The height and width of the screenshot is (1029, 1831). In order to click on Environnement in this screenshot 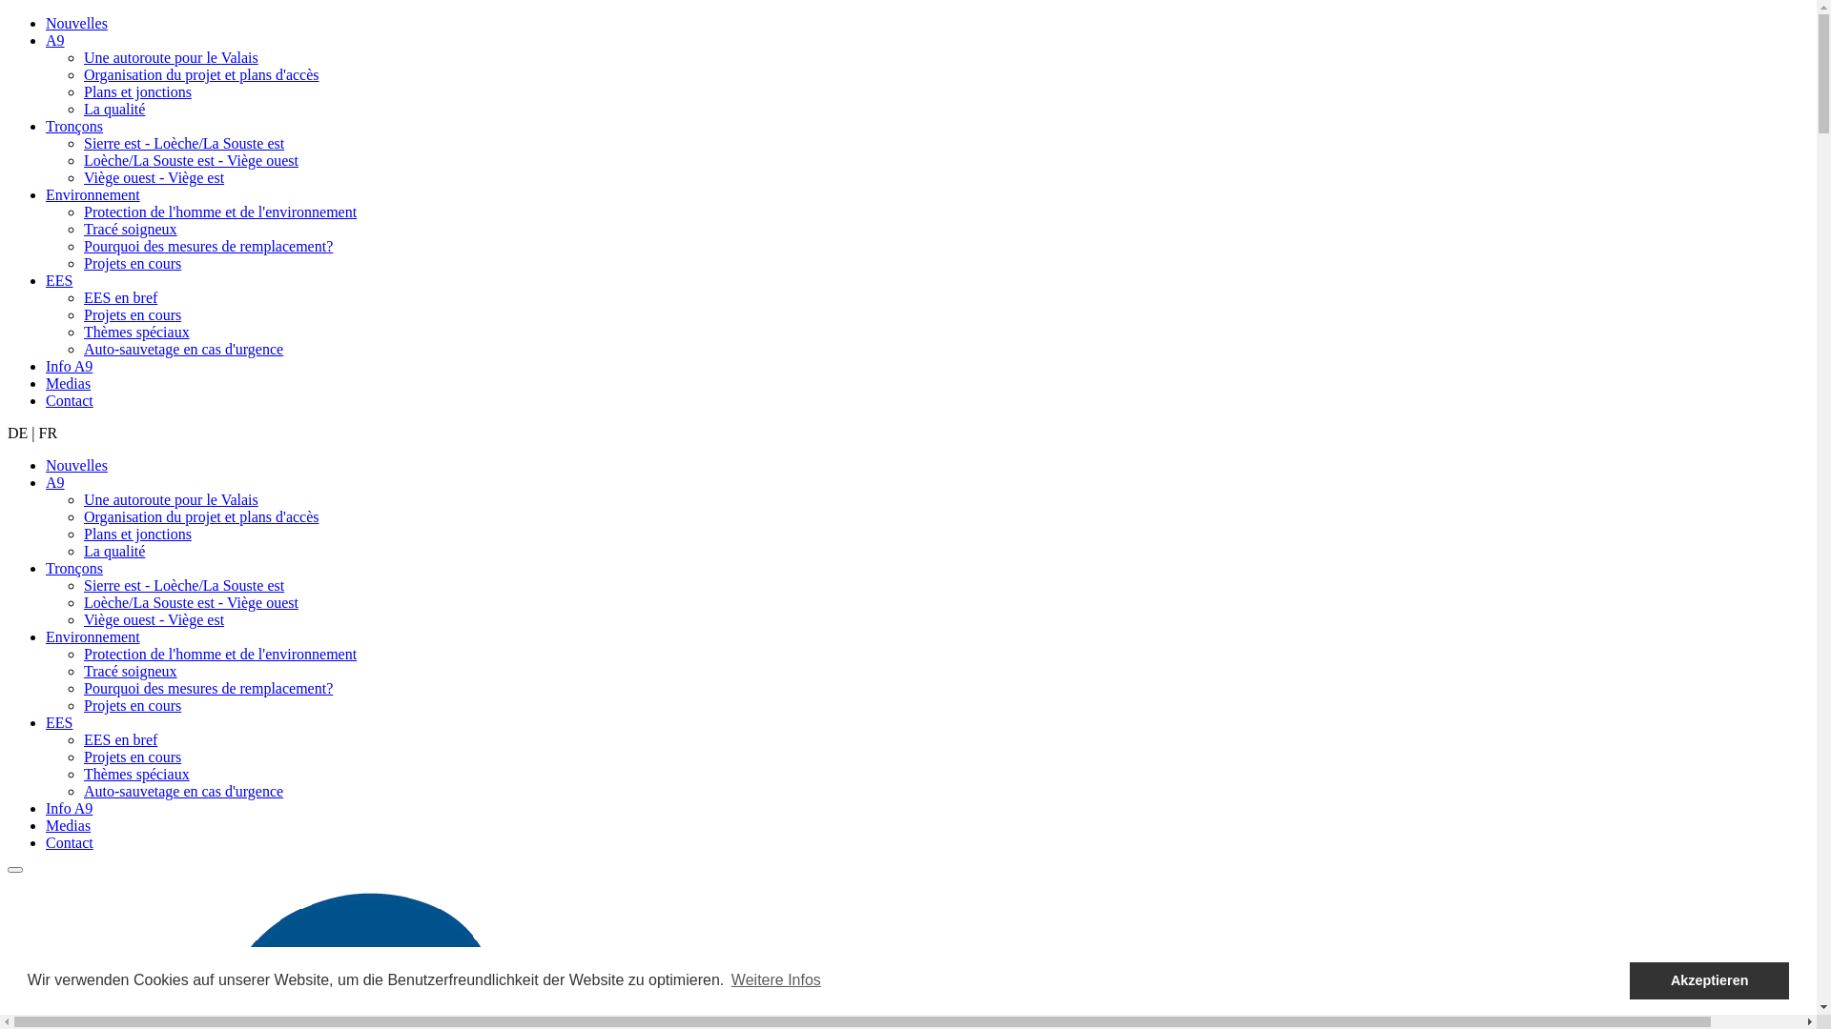, I will do `click(93, 194)`.